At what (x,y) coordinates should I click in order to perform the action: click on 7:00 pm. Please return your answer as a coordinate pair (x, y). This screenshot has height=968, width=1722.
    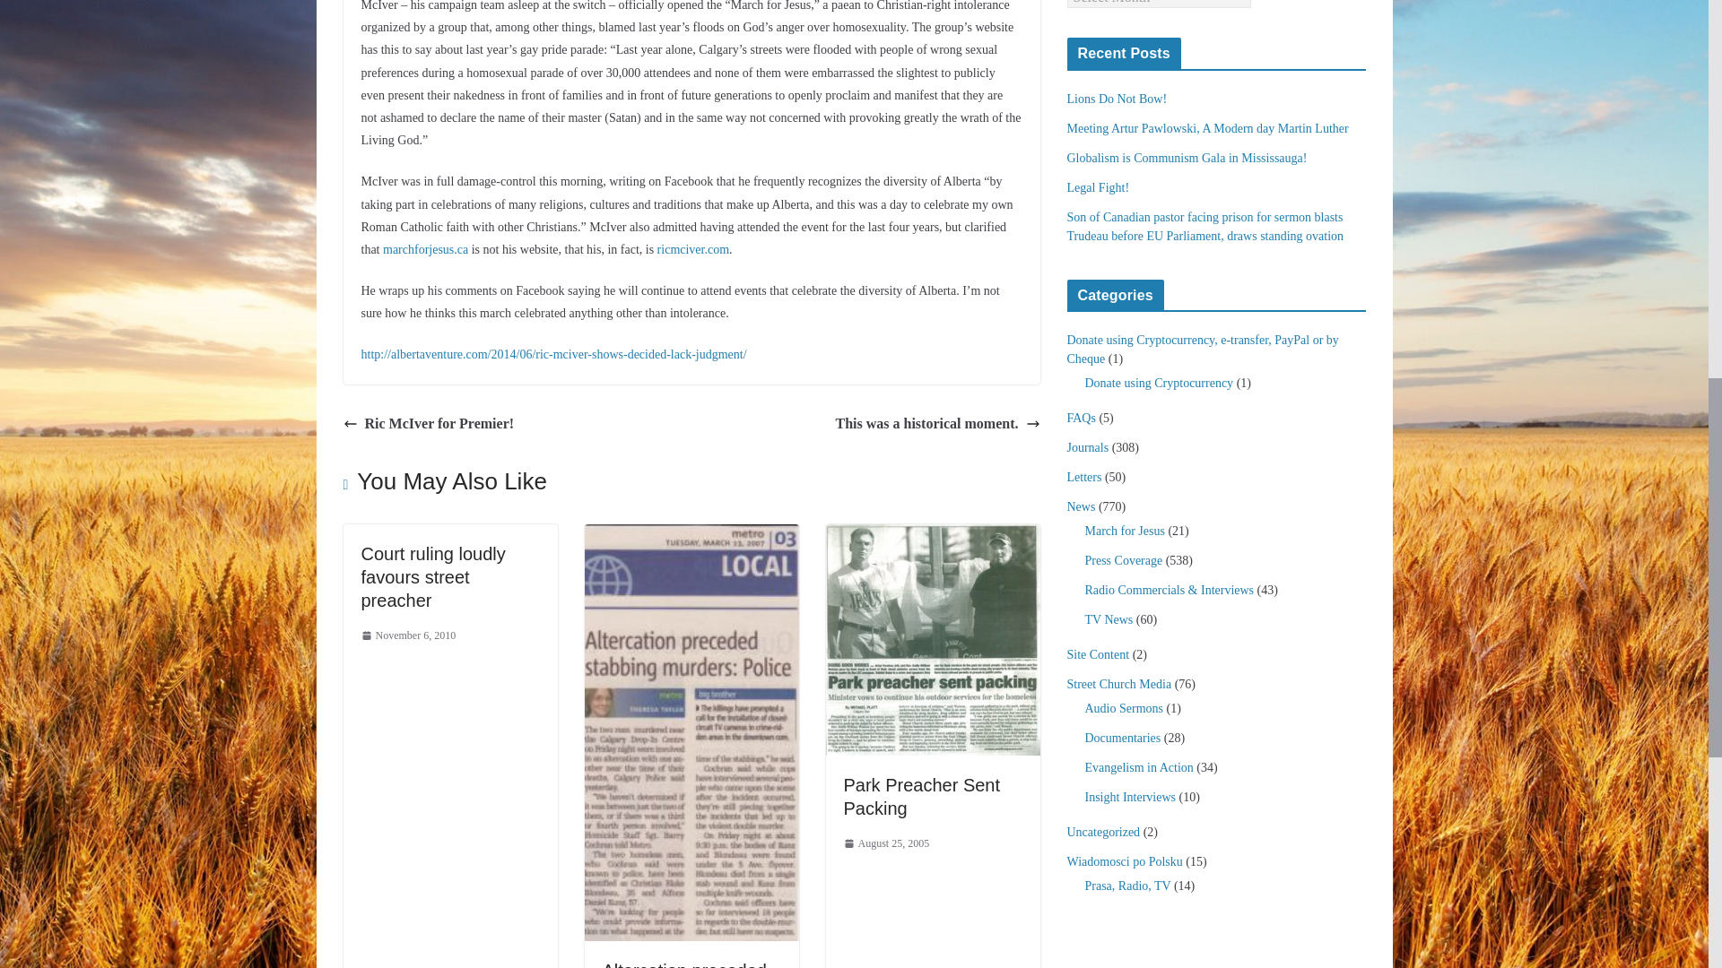
    Looking at the image, I should click on (886, 843).